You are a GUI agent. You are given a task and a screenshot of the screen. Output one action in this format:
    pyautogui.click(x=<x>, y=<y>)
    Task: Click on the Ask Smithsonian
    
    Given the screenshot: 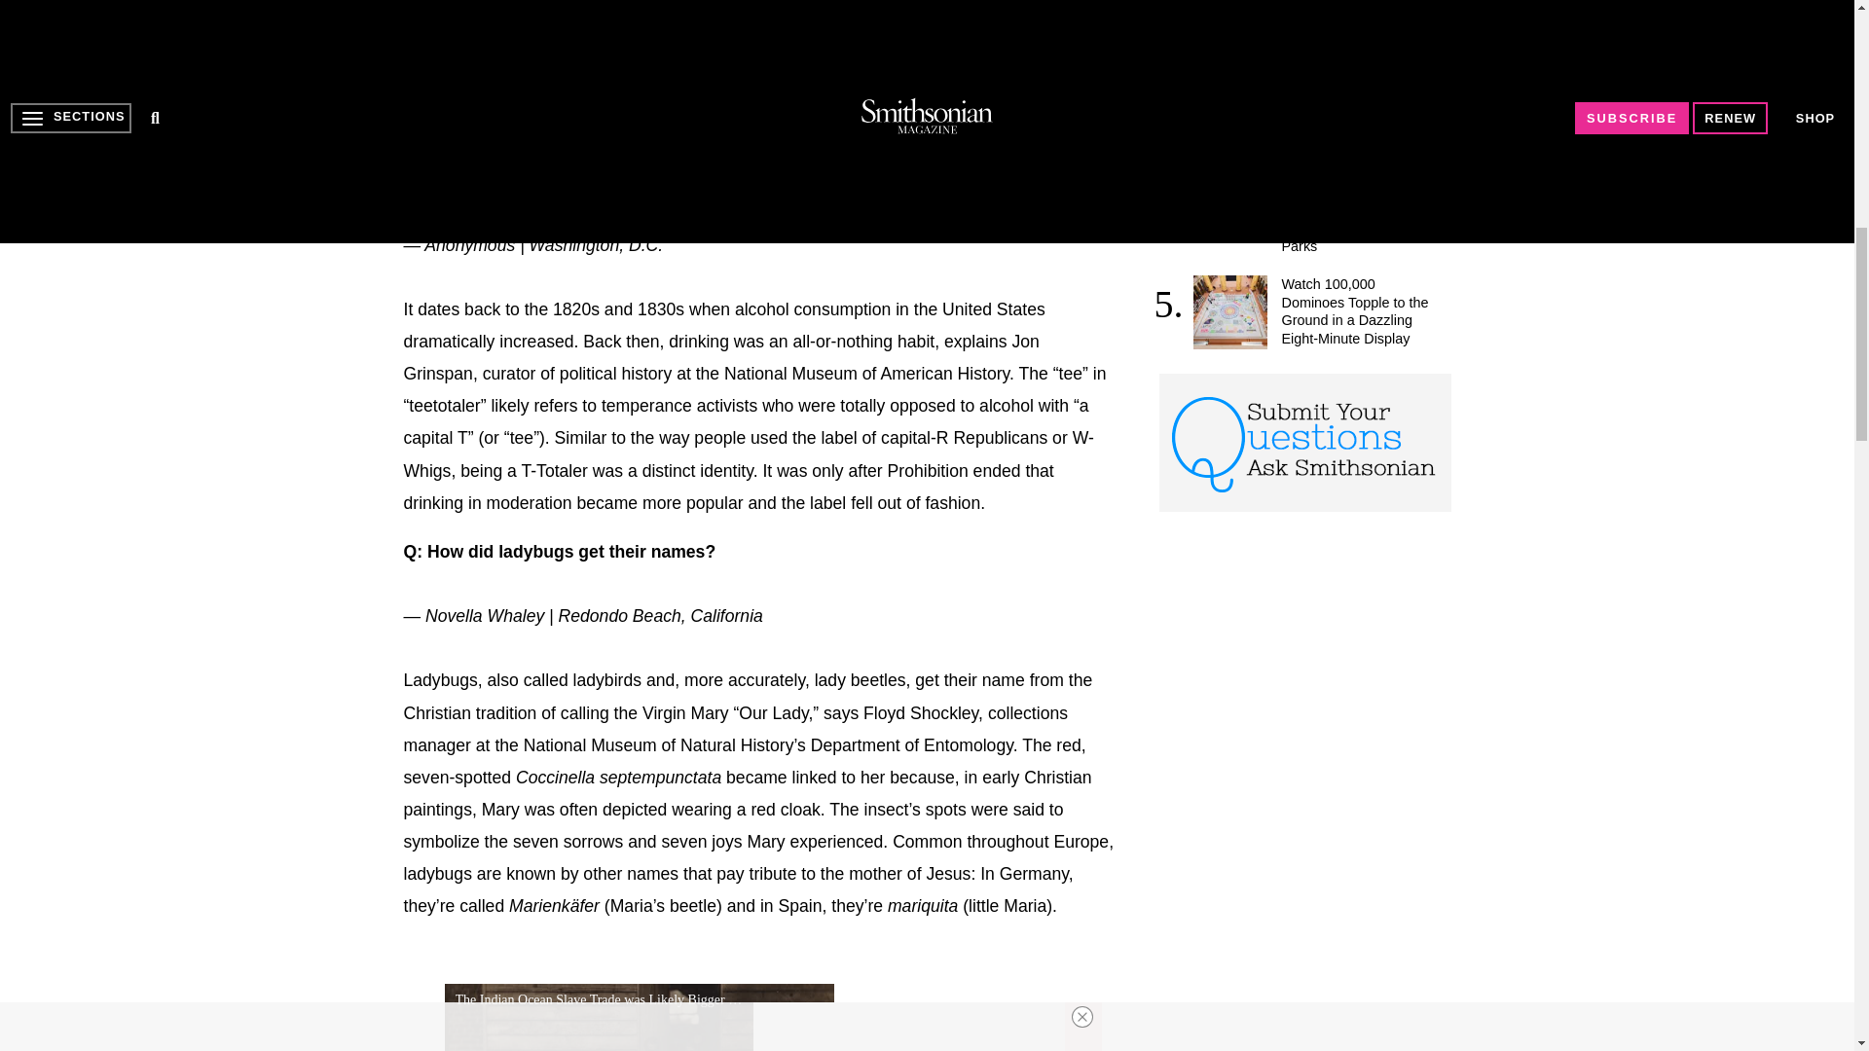 What is the action you would take?
    pyautogui.click(x=1304, y=442)
    